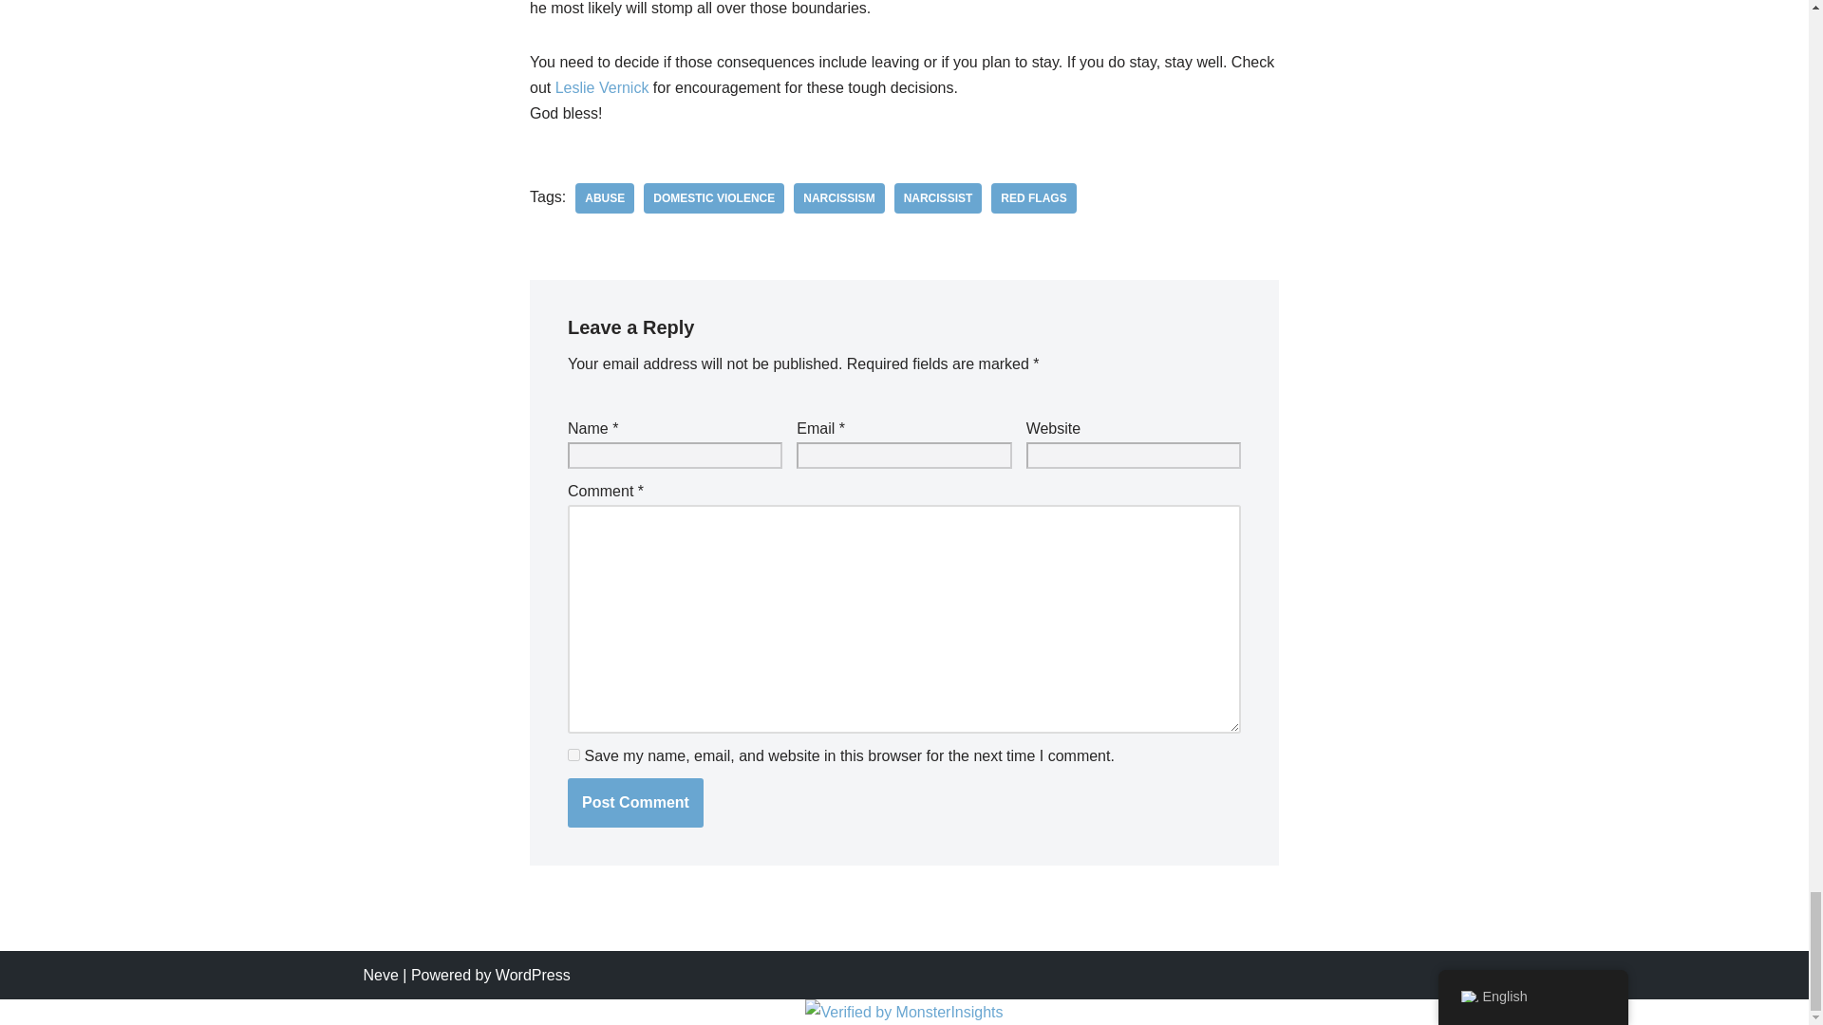  What do you see at coordinates (838, 197) in the screenshot?
I see `narcissism` at bounding box center [838, 197].